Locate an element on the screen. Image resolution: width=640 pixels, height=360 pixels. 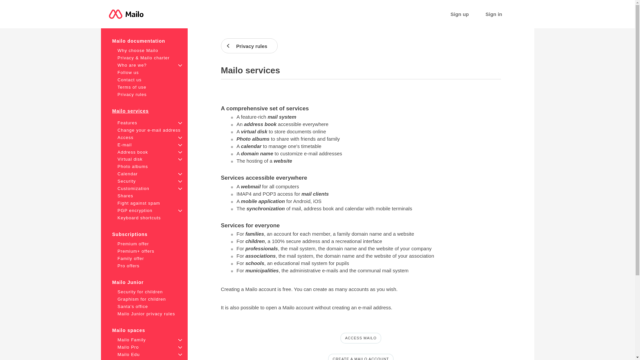
Privacy rules is located at coordinates (132, 94).